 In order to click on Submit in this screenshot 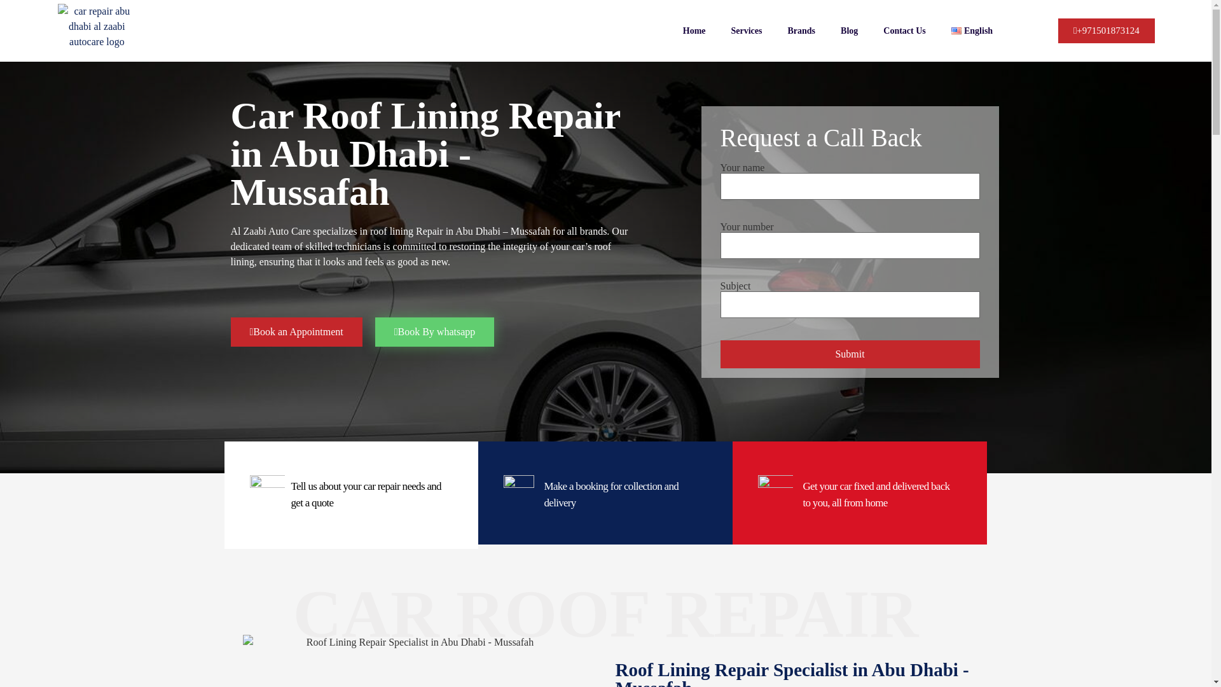, I will do `click(850, 354)`.